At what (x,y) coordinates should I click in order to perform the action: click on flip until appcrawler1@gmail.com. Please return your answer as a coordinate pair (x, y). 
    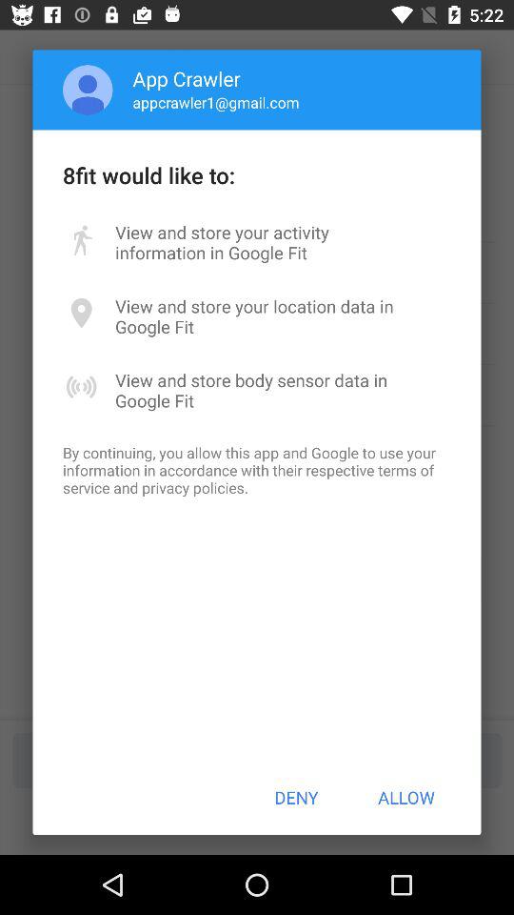
    Looking at the image, I should click on (215, 102).